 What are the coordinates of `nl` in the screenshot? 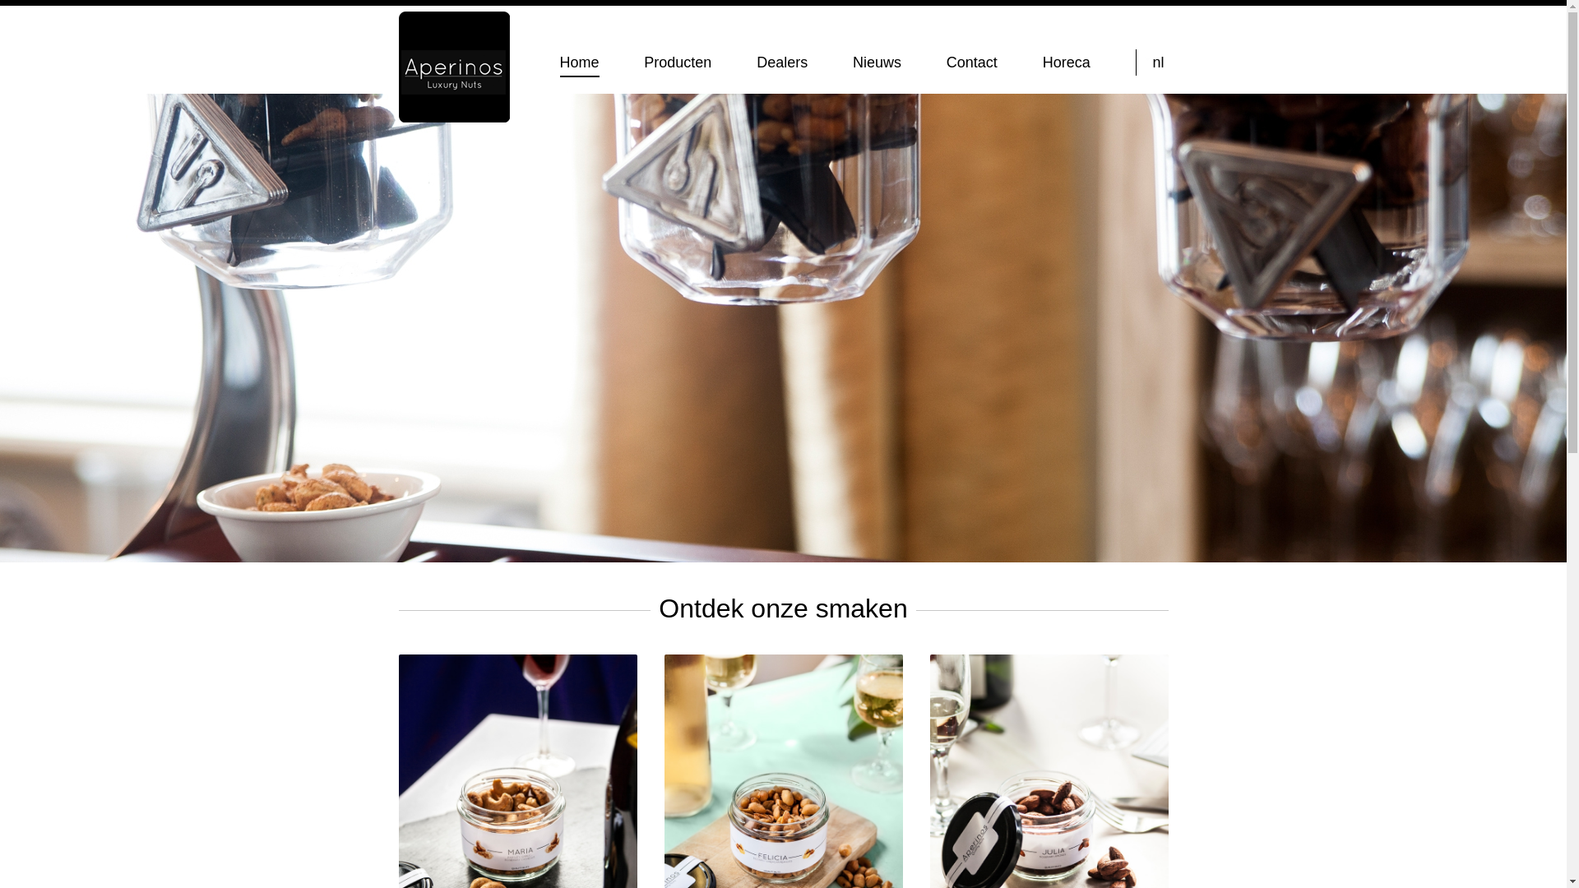 It's located at (1159, 62).